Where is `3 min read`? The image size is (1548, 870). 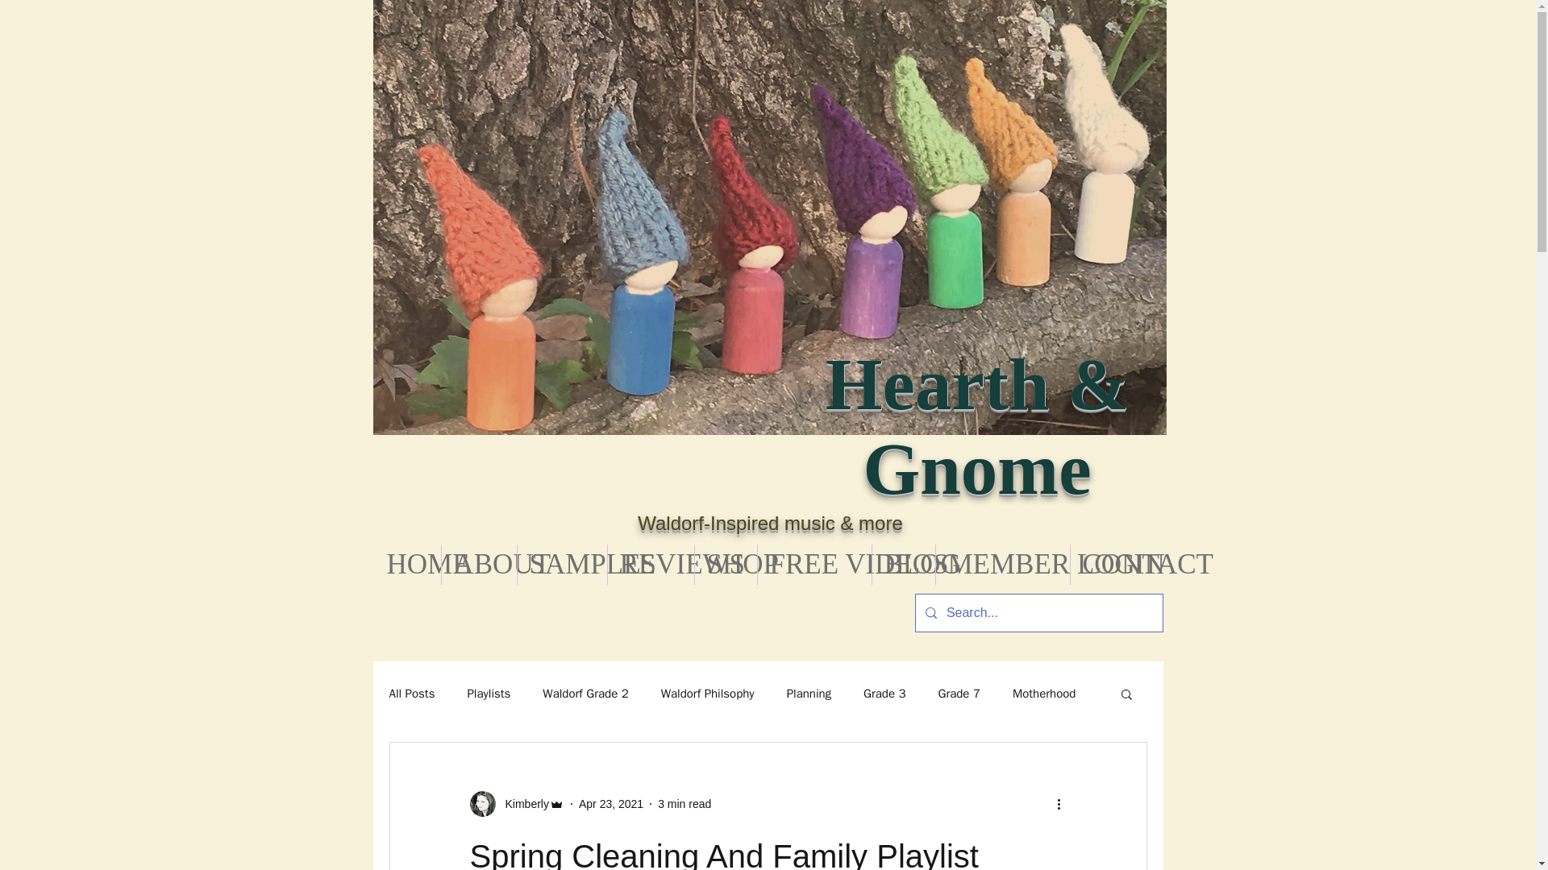
3 min read is located at coordinates (684, 804).